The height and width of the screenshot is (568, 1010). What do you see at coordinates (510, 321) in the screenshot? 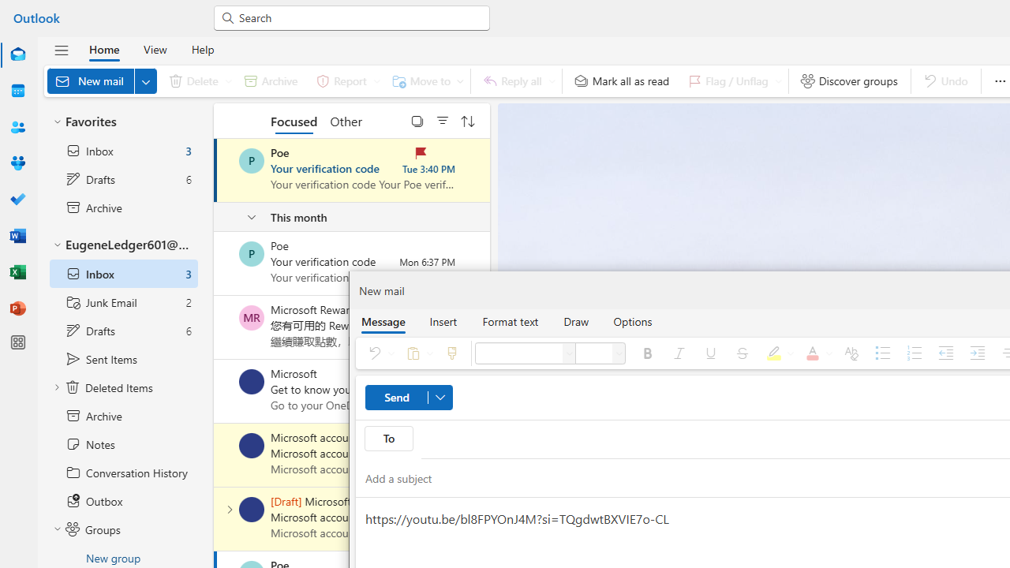
I see `Format text` at bounding box center [510, 321].